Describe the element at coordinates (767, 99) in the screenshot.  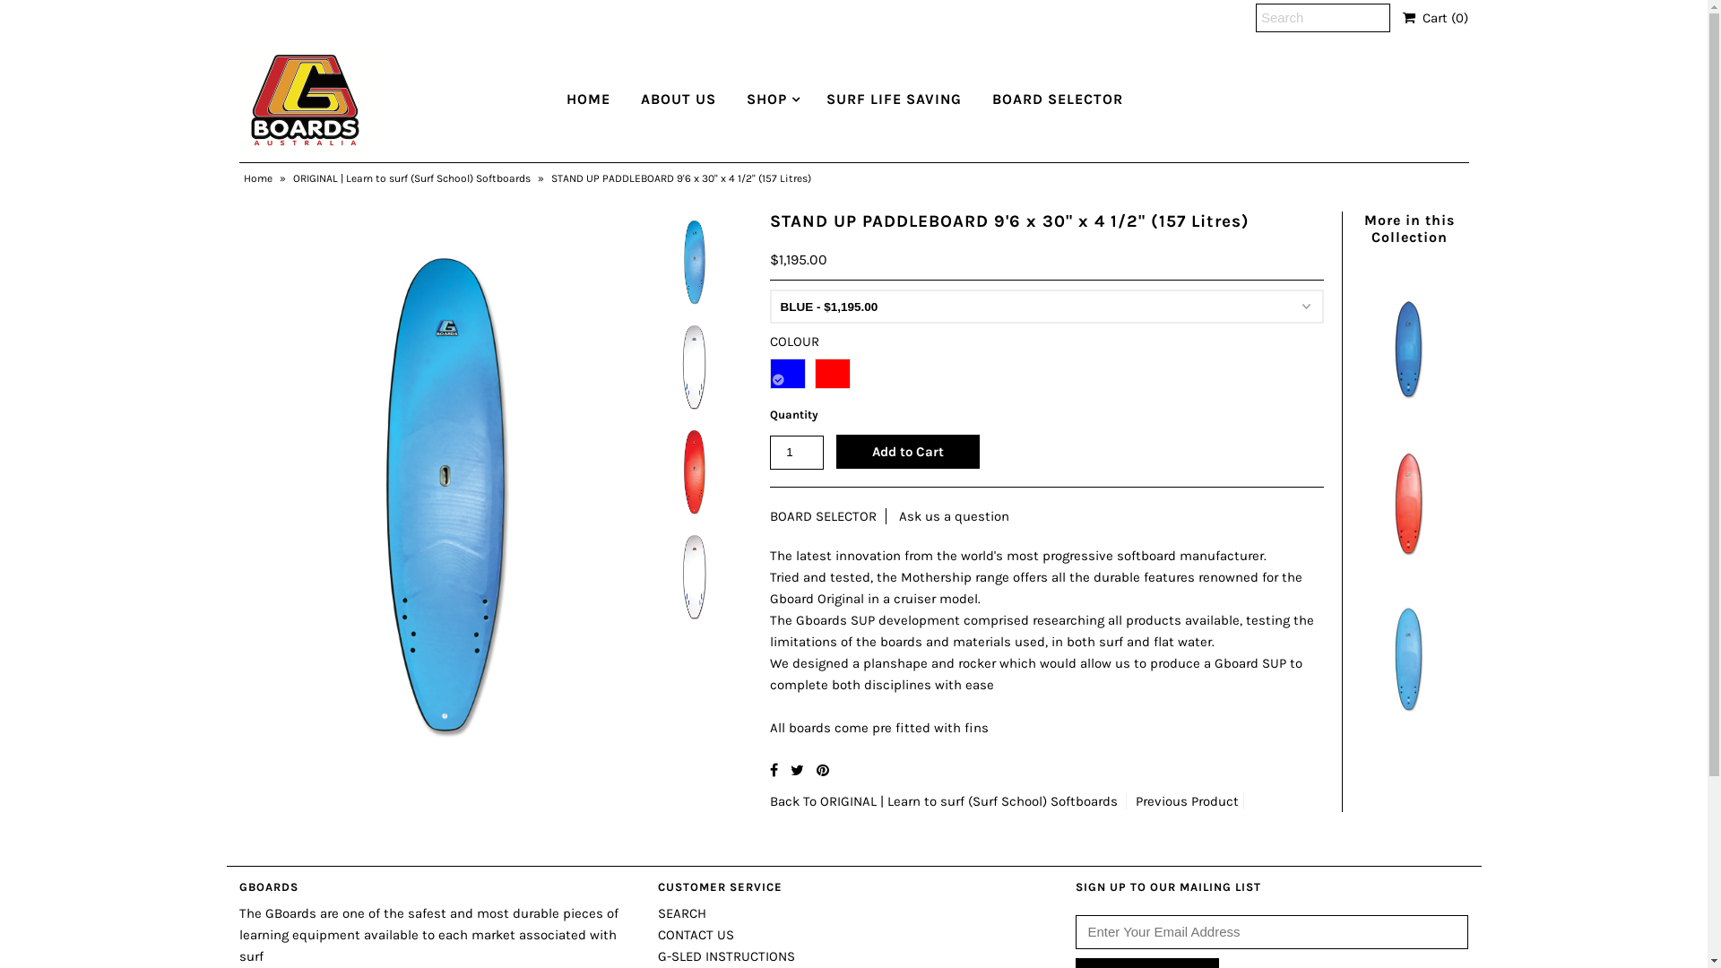
I see `SHOP` at that location.